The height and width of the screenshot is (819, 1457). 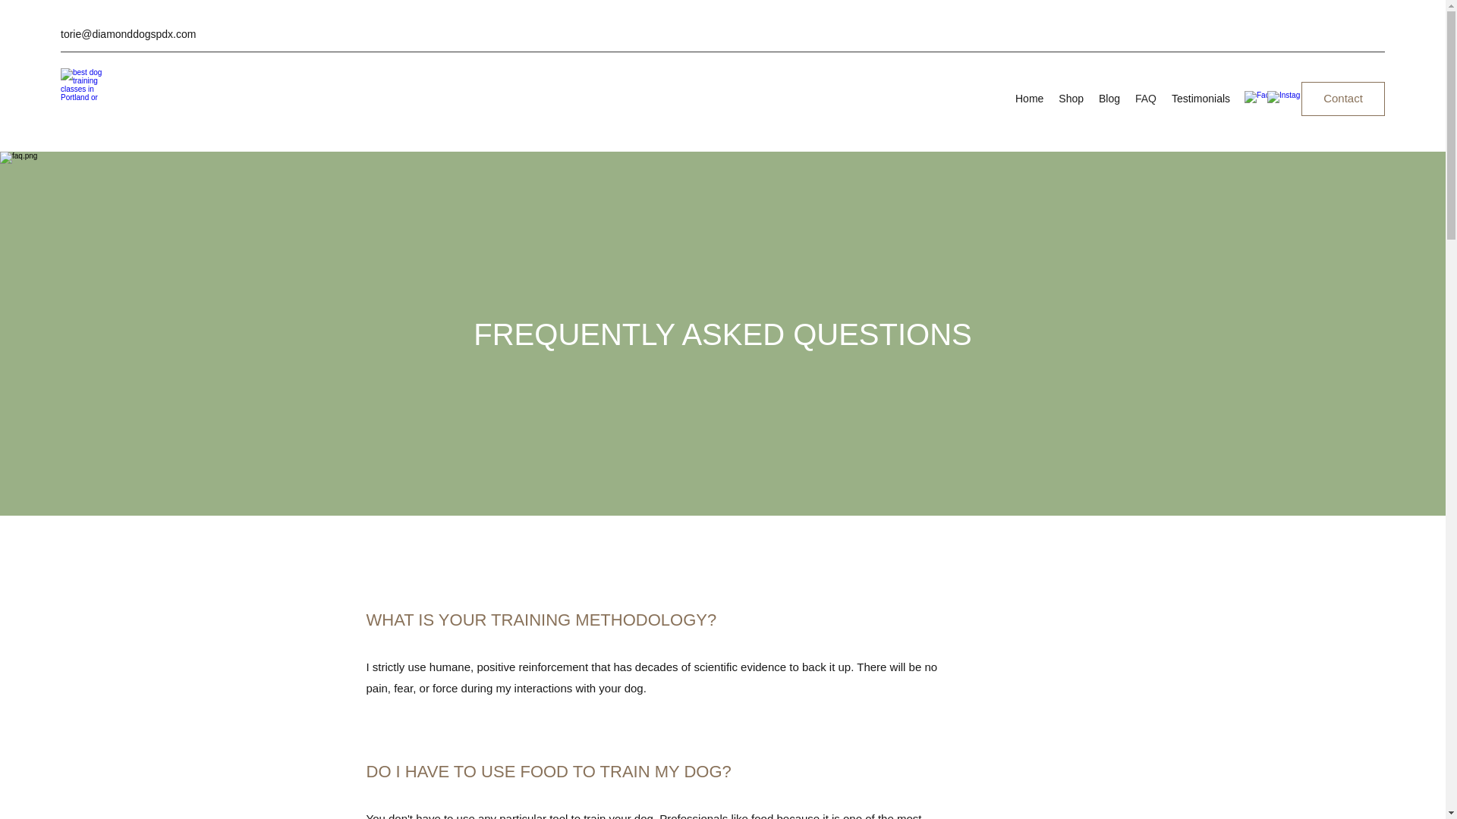 I want to click on Contact, so click(x=1343, y=99).